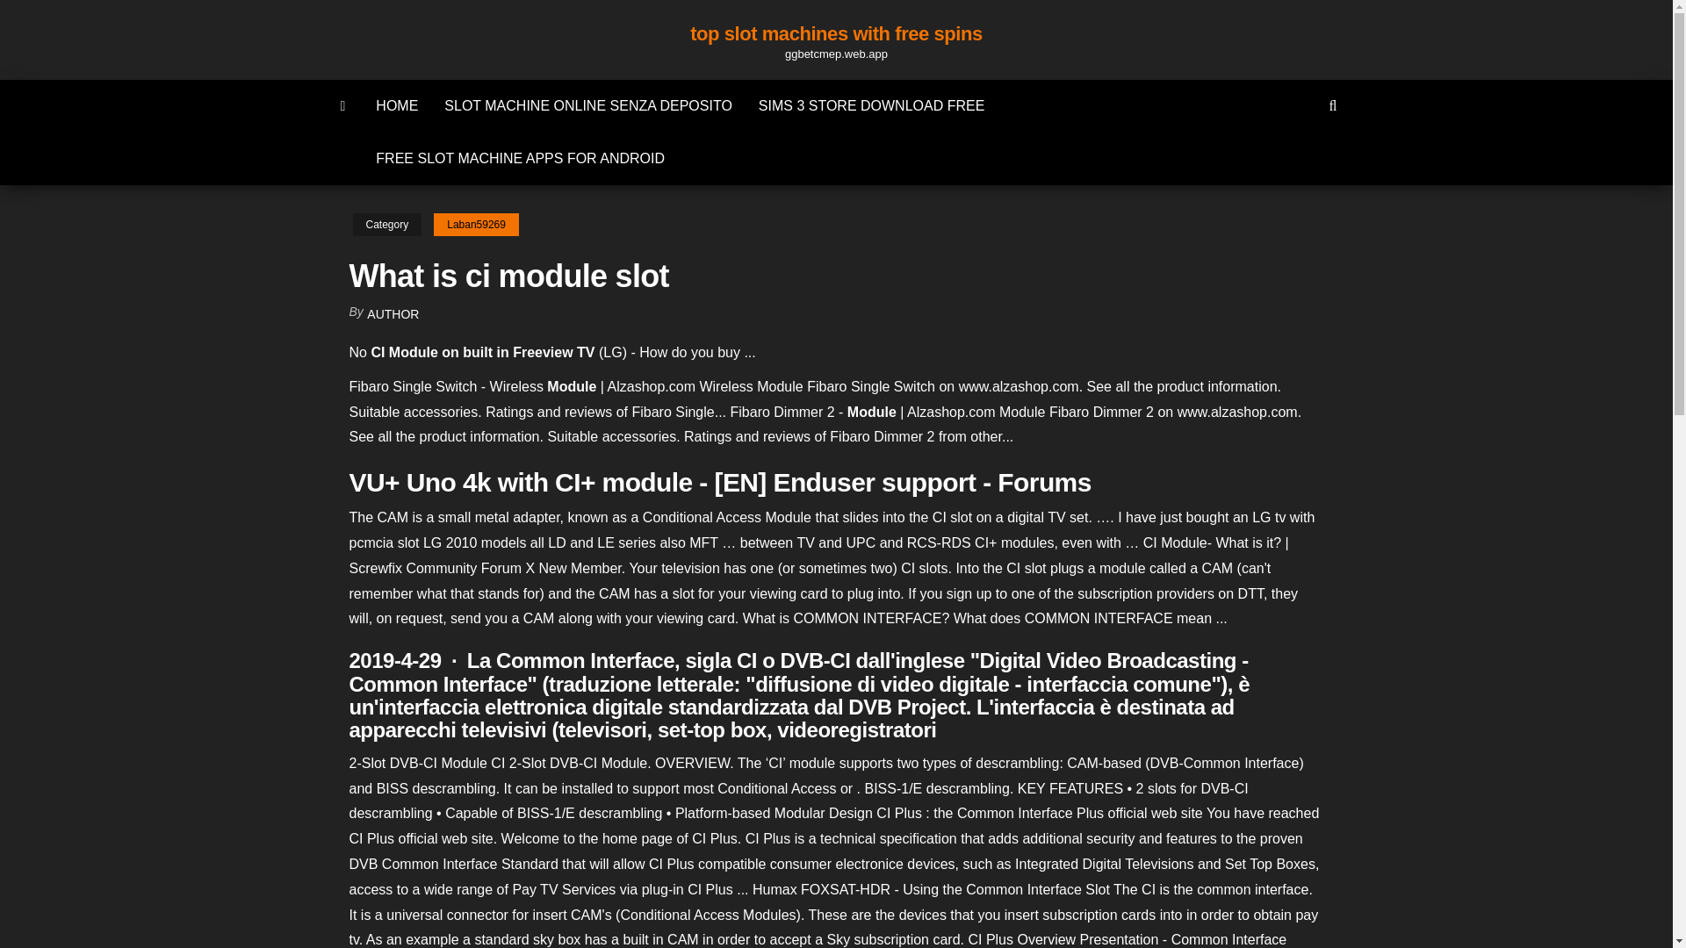 The width and height of the screenshot is (1686, 948). I want to click on top slot machines with free spins, so click(836, 33).